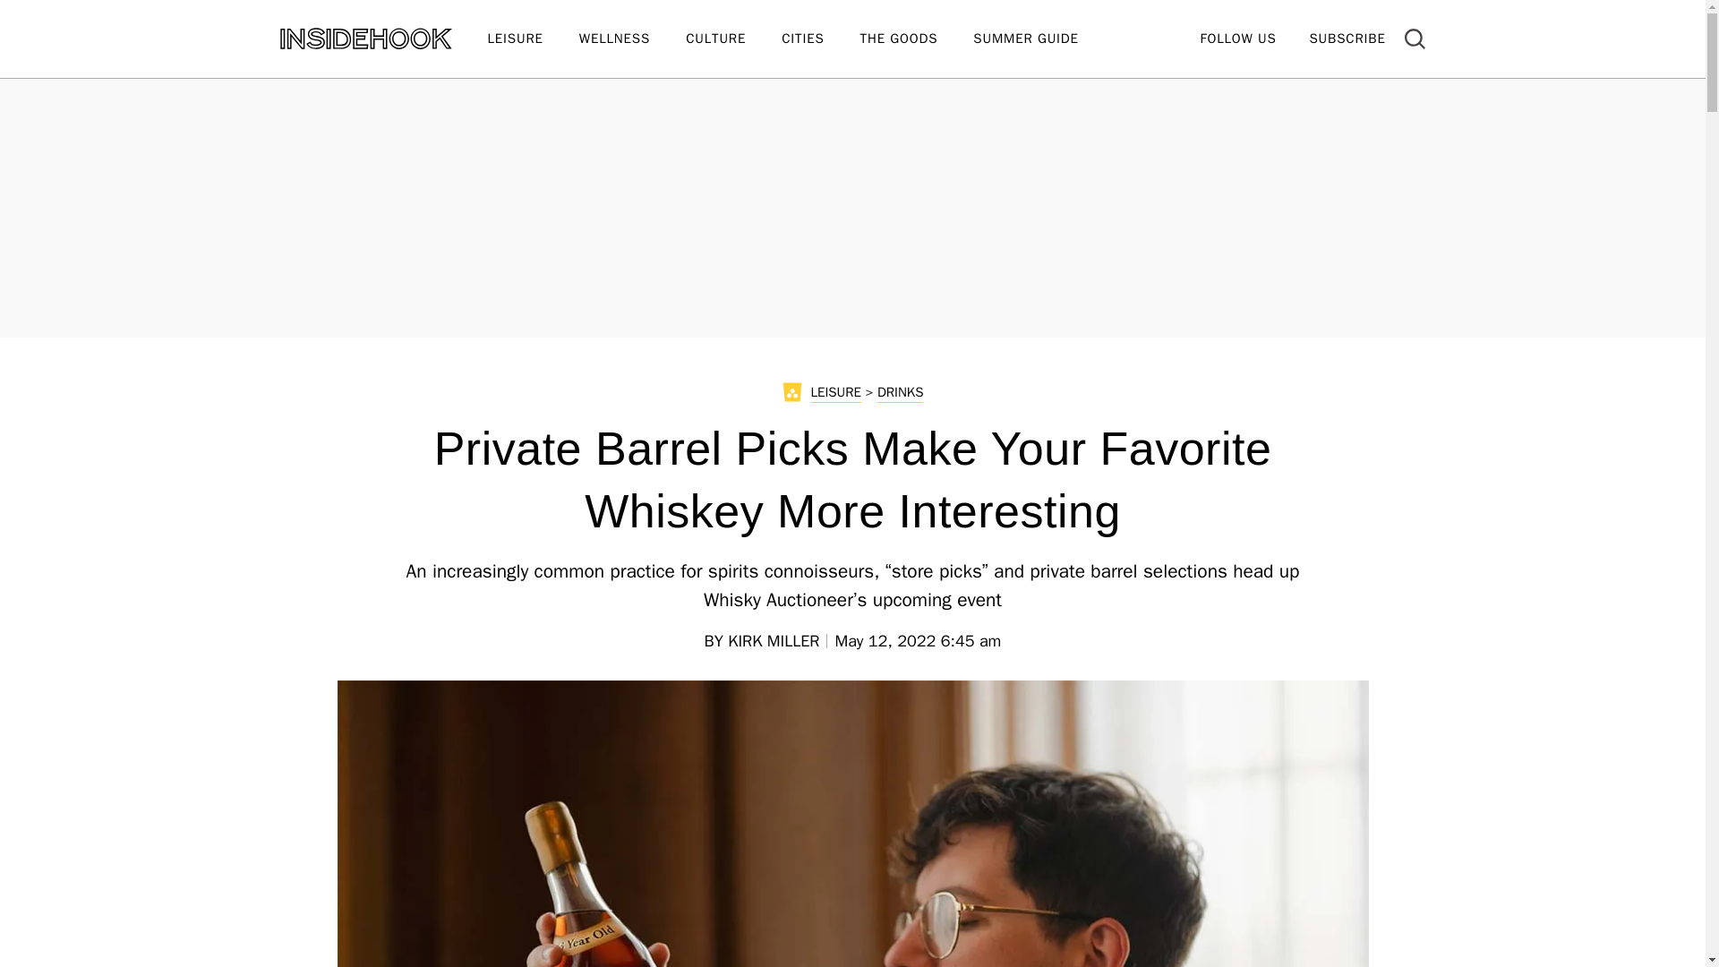 This screenshot has height=967, width=1719. Describe the element at coordinates (851, 206) in the screenshot. I see `3rd party ad content` at that location.